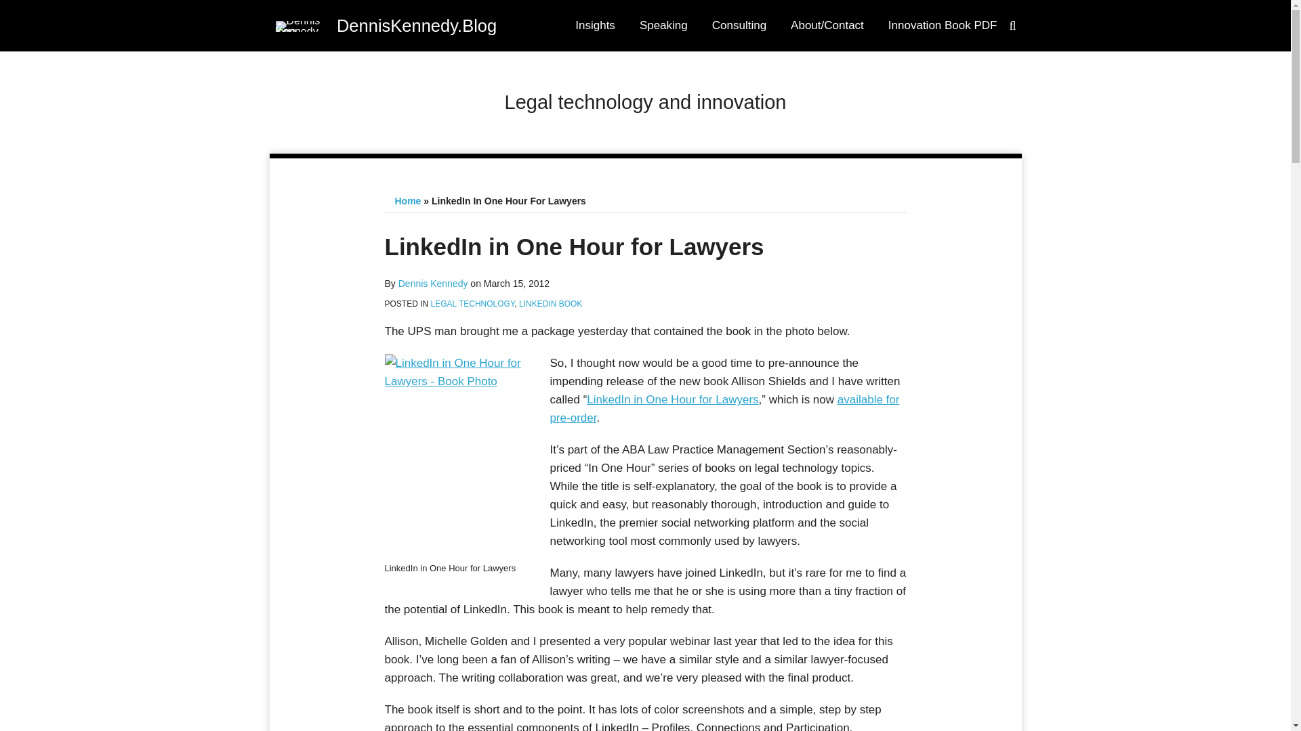 Image resolution: width=1301 pixels, height=731 pixels. Describe the element at coordinates (739, 25) in the screenshot. I see `Consulting` at that location.